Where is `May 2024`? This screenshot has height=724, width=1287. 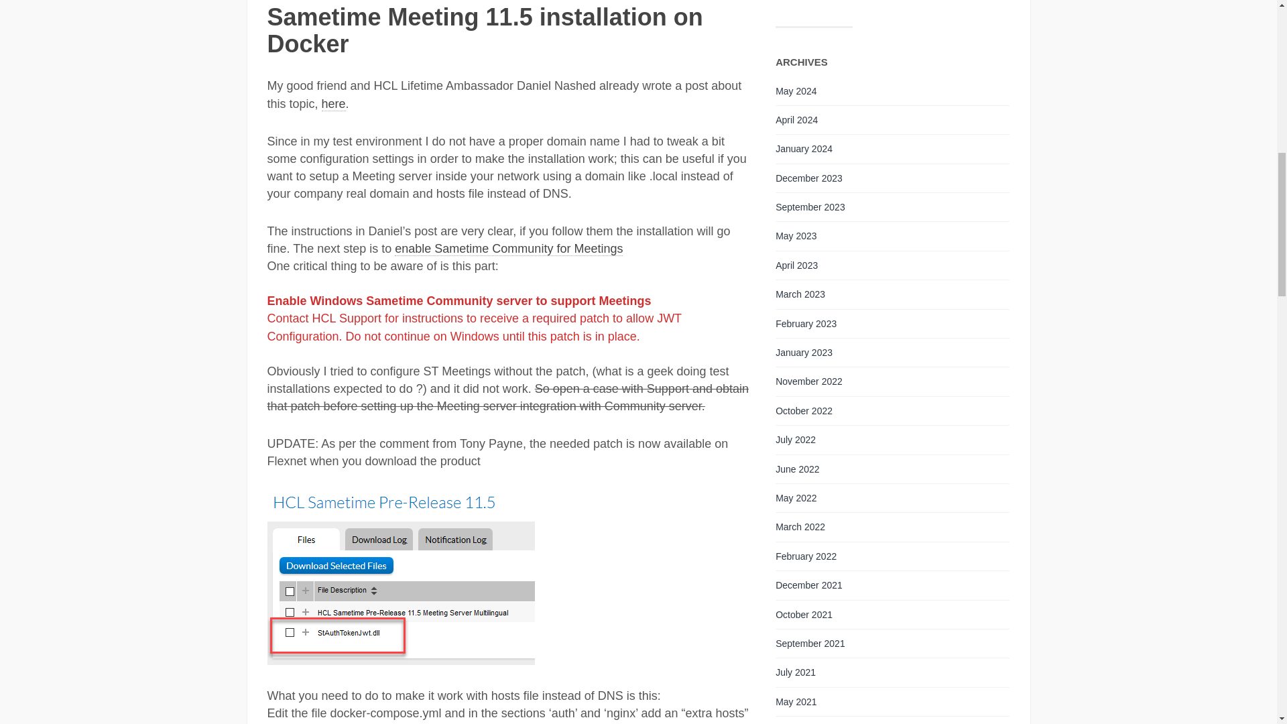
May 2024 is located at coordinates (796, 91).